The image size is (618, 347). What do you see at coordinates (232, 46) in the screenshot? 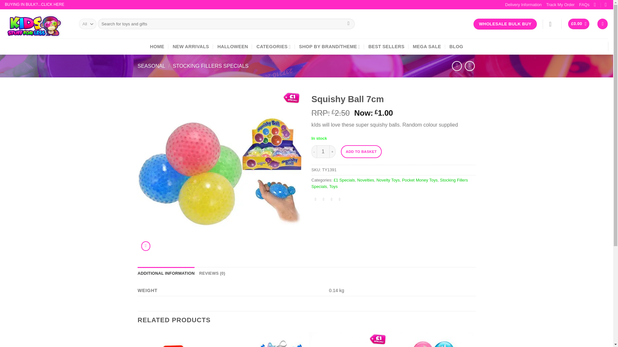
I see `HALLOWEEN` at bounding box center [232, 46].